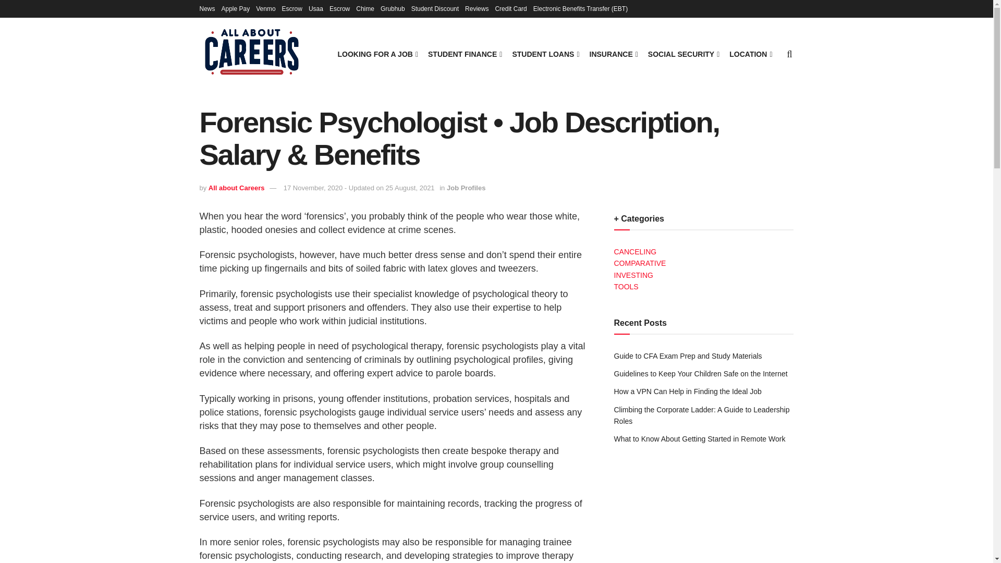  What do you see at coordinates (266, 8) in the screenshot?
I see `Venmo` at bounding box center [266, 8].